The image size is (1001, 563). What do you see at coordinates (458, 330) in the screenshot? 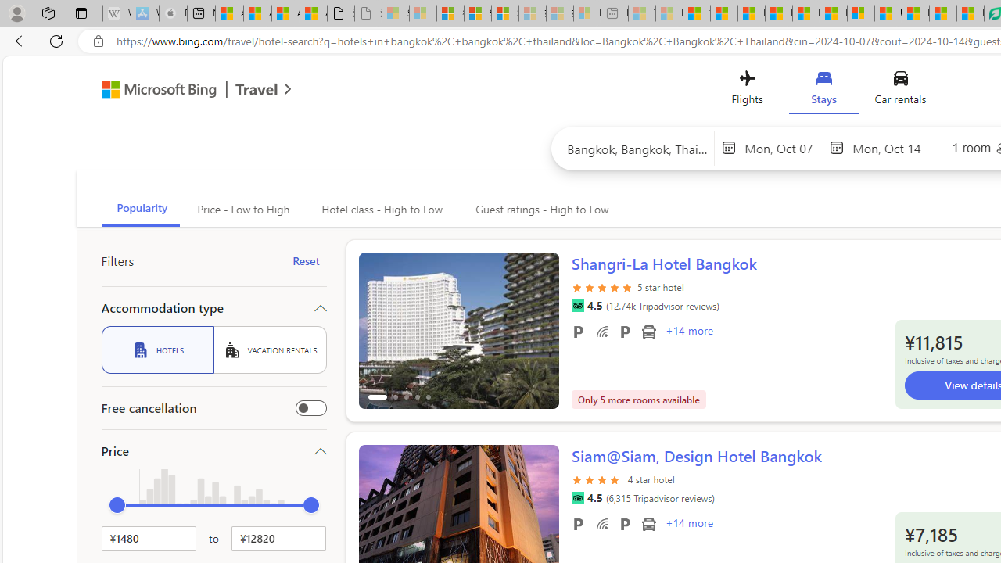
I see `Slide 1` at bounding box center [458, 330].